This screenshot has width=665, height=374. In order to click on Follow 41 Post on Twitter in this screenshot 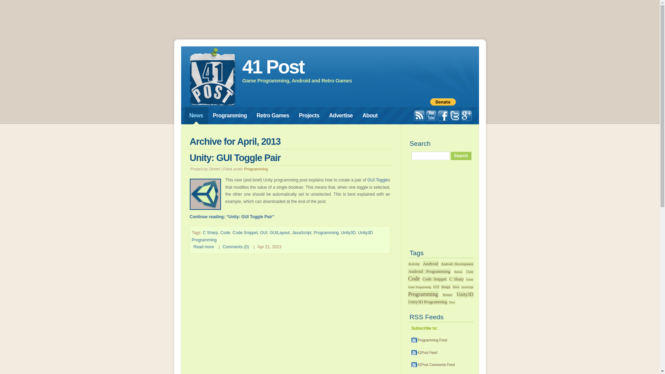, I will do `click(454, 116)`.